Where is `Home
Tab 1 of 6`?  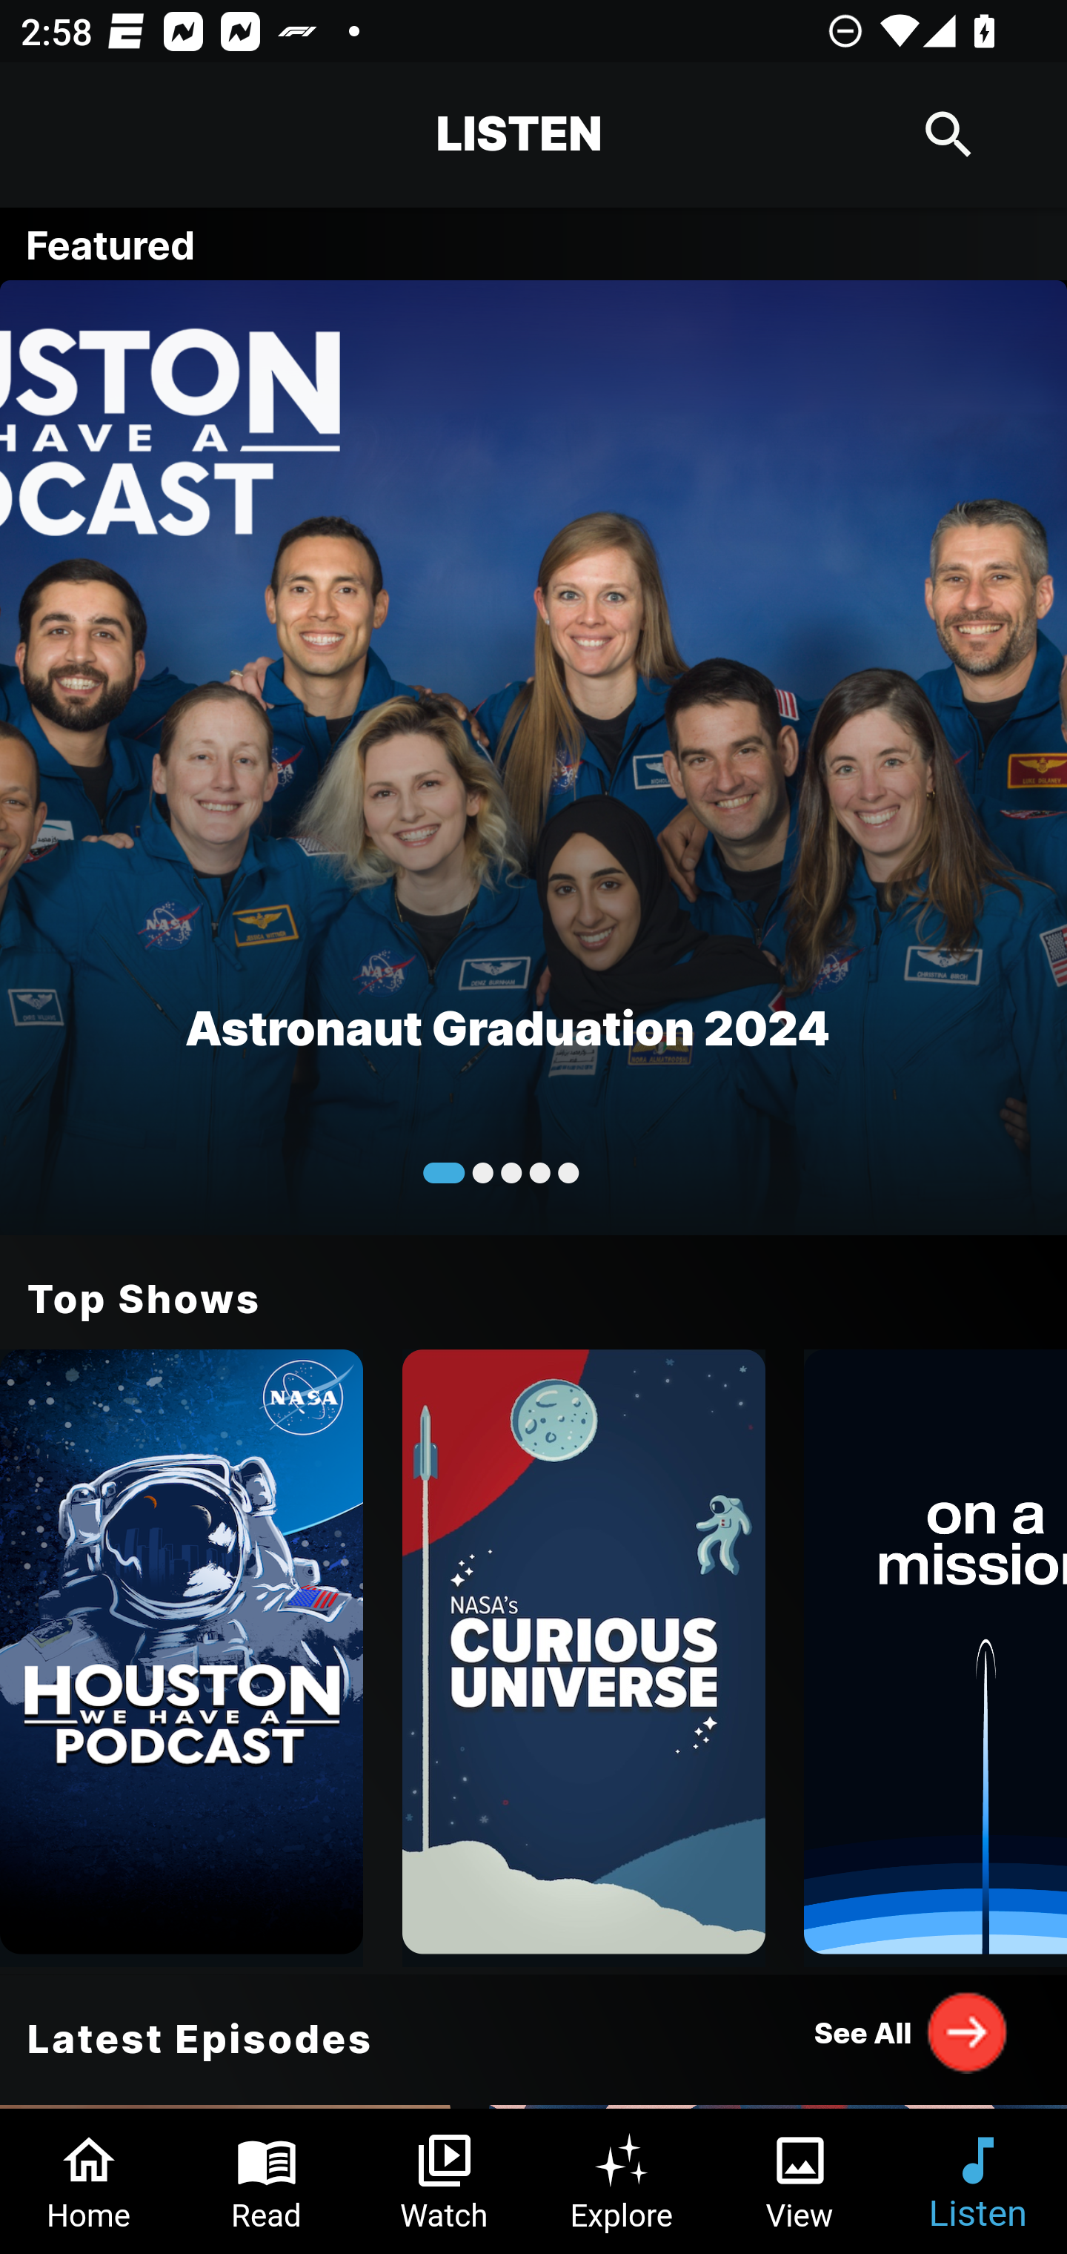 Home
Tab 1 of 6 is located at coordinates (89, 2181).